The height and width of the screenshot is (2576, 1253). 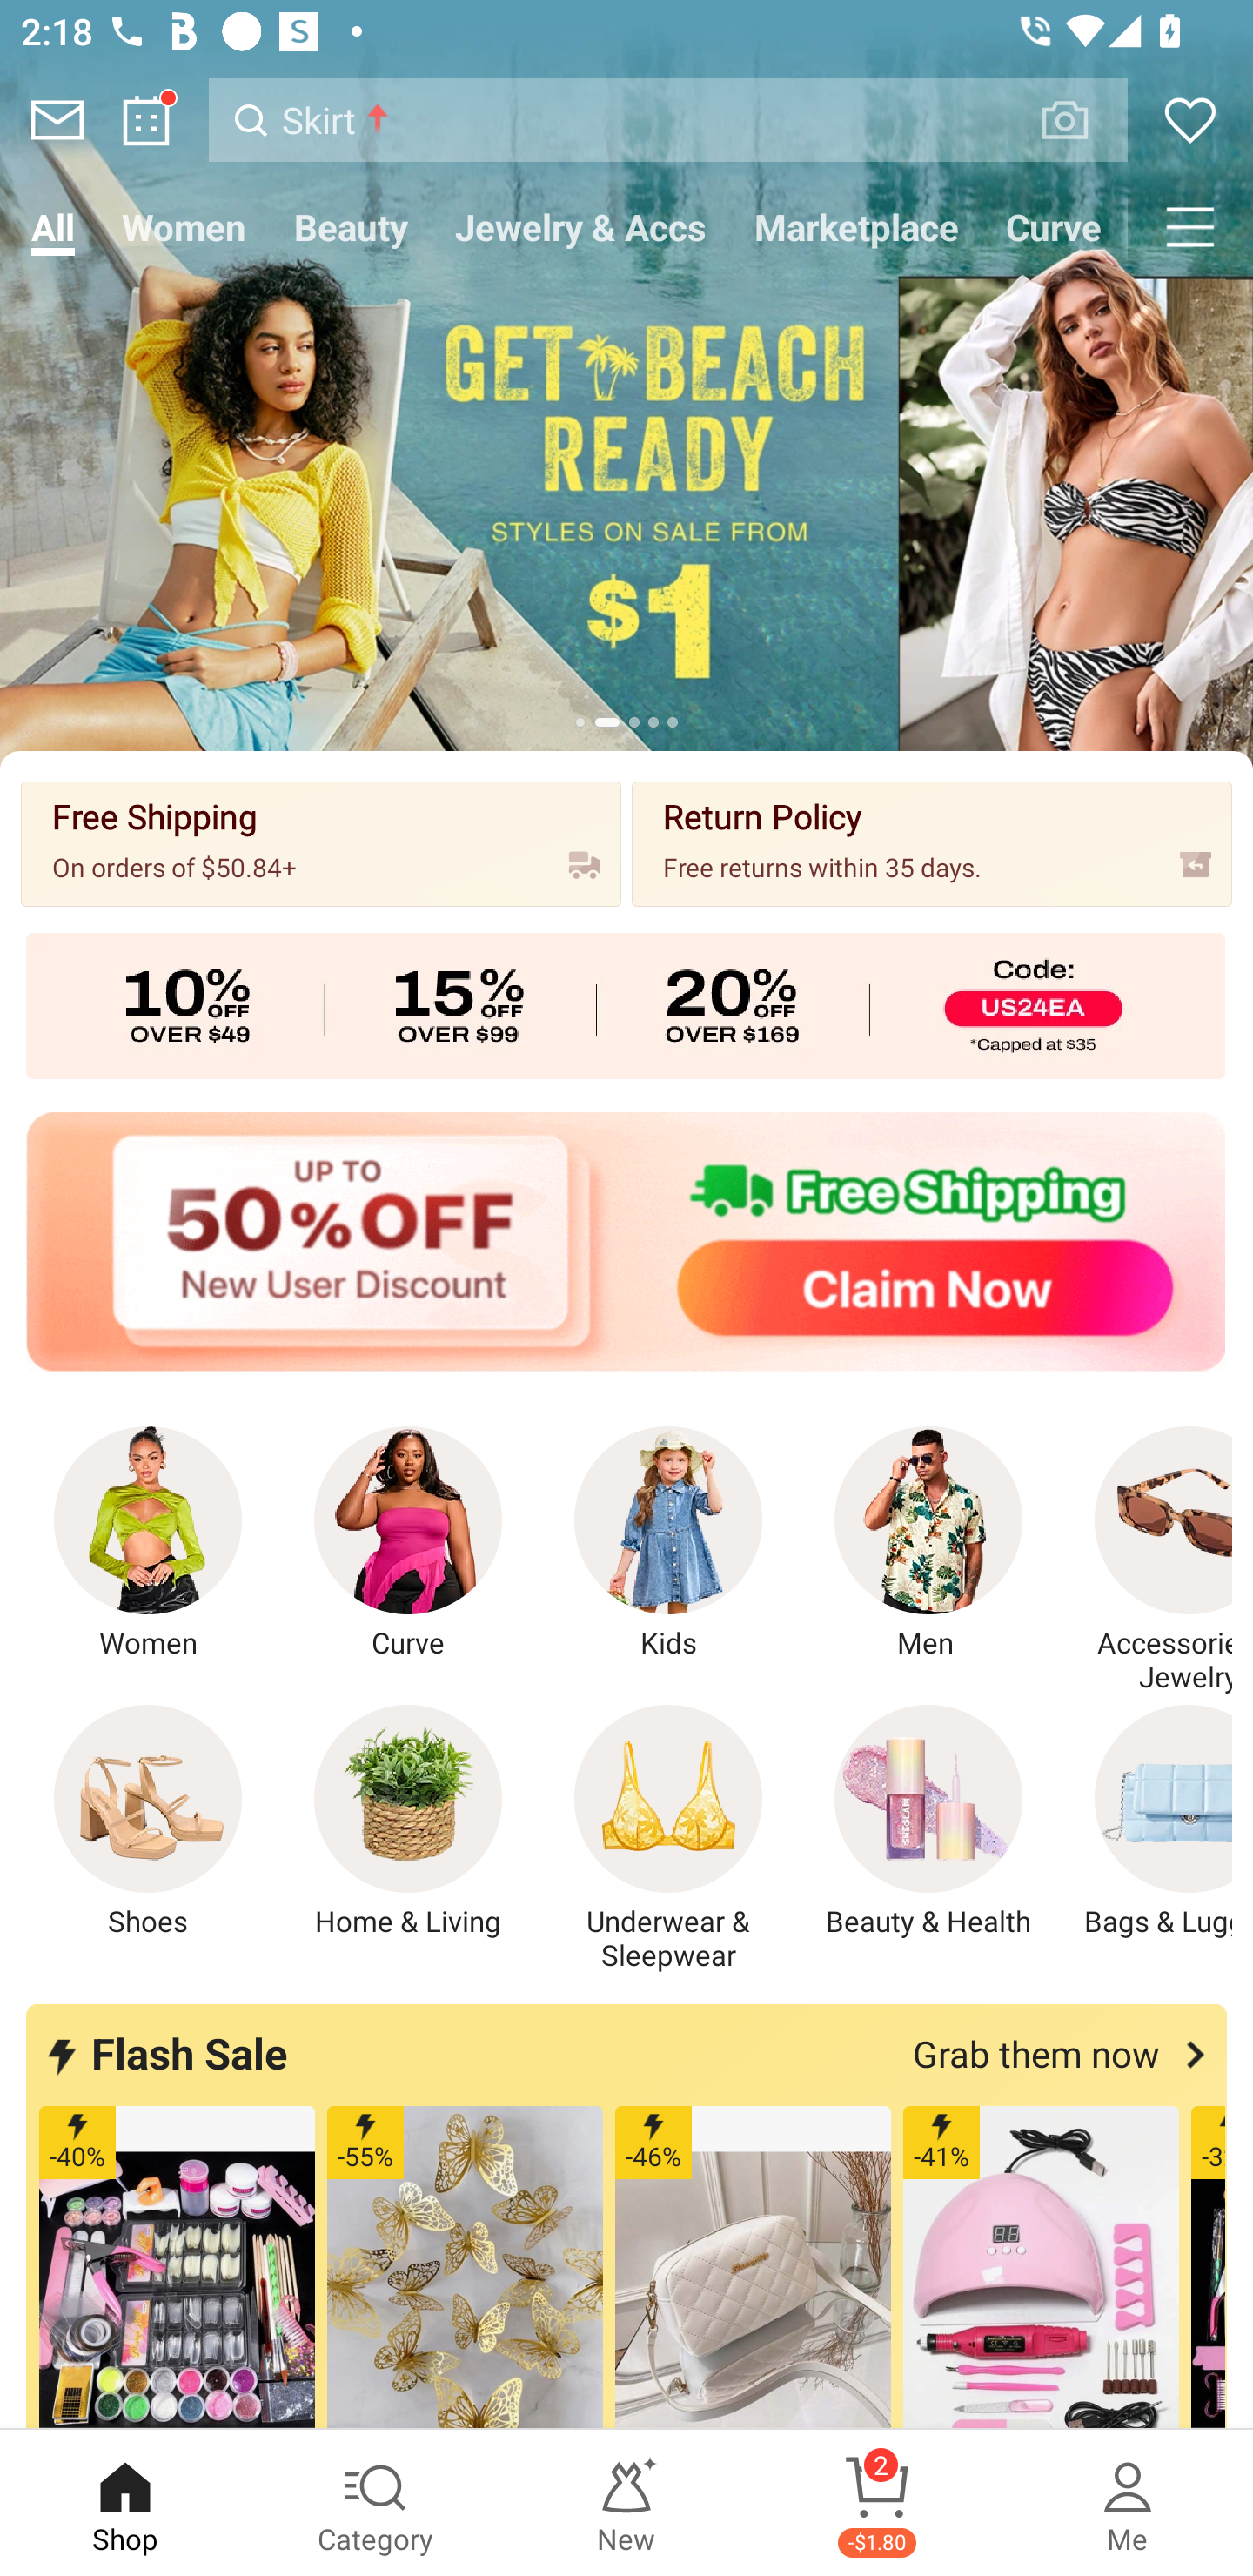 What do you see at coordinates (184, 226) in the screenshot?
I see `Women` at bounding box center [184, 226].